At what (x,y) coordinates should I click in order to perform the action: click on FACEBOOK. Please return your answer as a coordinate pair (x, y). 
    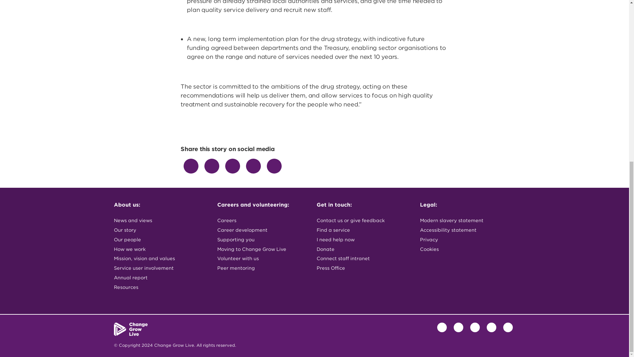
    Looking at the image, I should click on (191, 166).